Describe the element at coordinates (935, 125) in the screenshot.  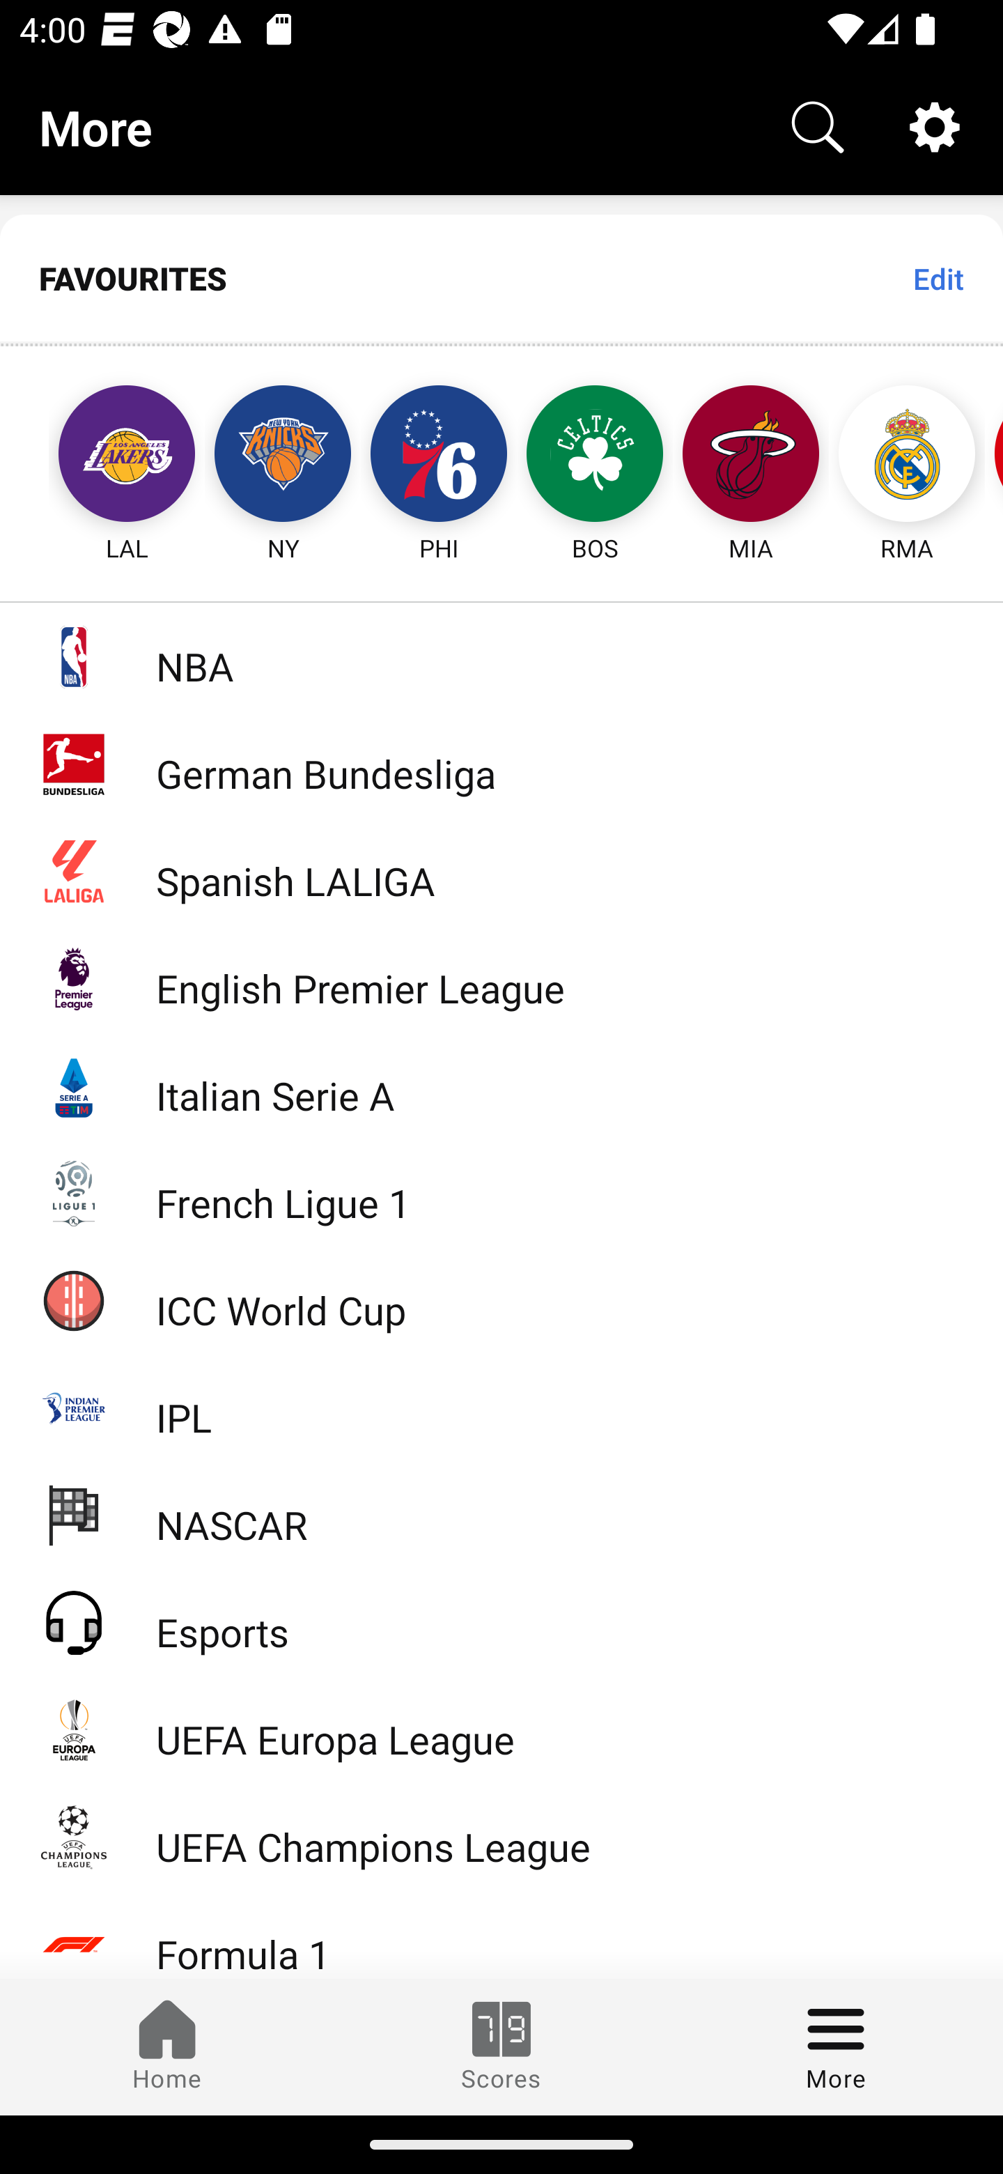
I see `Settings` at that location.